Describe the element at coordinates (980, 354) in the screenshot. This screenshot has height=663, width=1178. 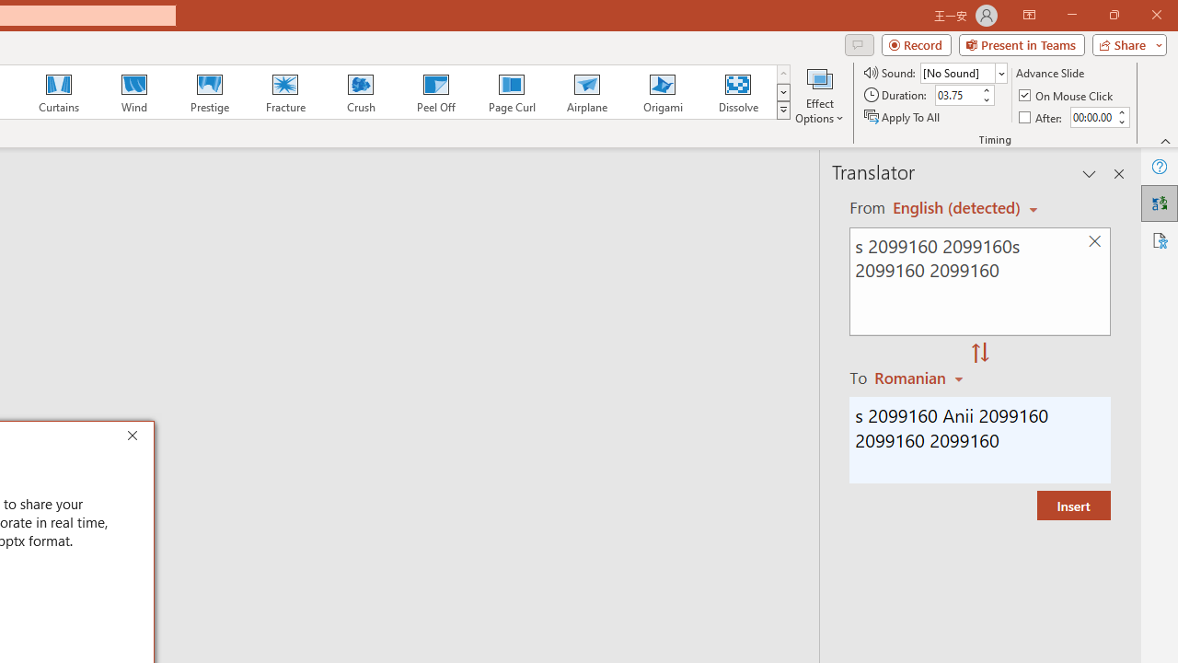
I see `Swap "from" and "to" languages.` at that location.